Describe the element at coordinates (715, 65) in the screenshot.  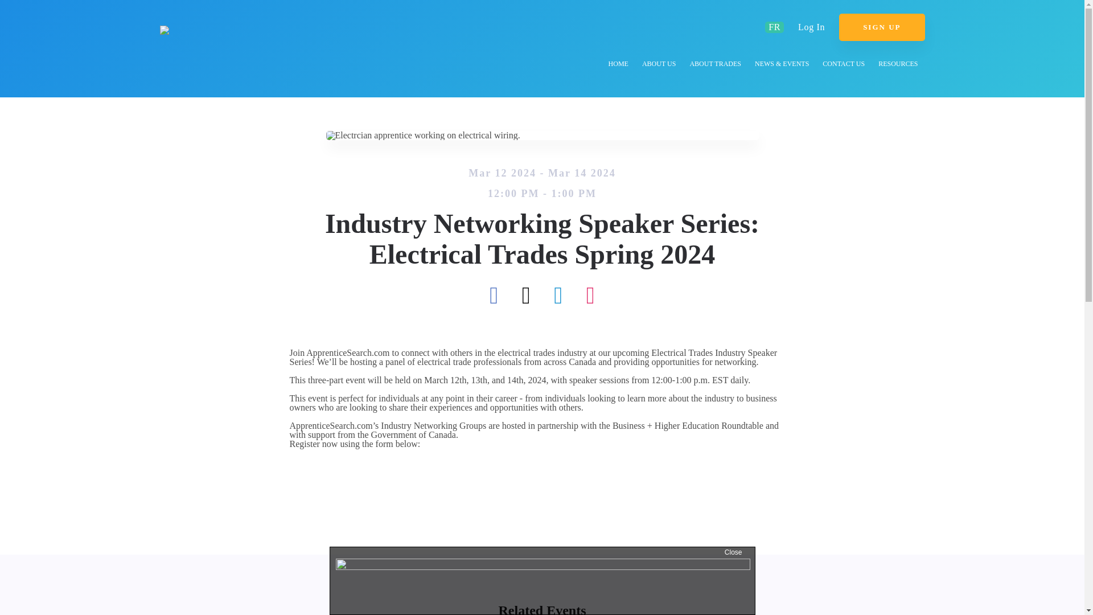
I see `ABOUT TRADES` at that location.